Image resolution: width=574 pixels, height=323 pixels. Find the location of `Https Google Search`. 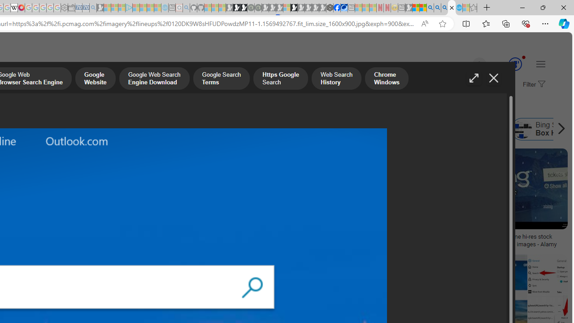

Https Google Search is located at coordinates (281, 79).